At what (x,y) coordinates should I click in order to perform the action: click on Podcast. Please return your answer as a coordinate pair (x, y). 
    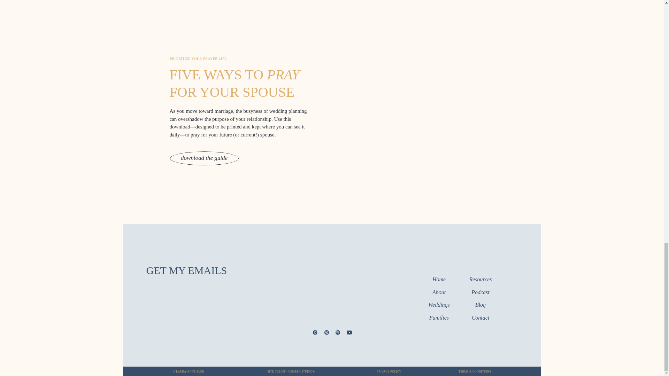
    Looking at the image, I should click on (480, 293).